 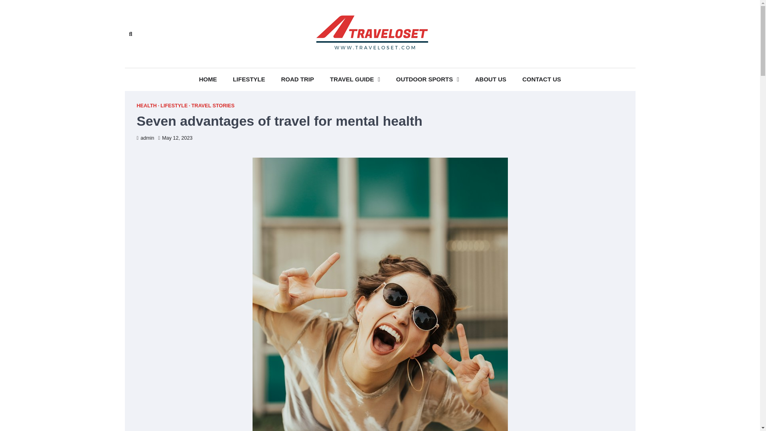 I want to click on CONTACT US, so click(x=541, y=79).